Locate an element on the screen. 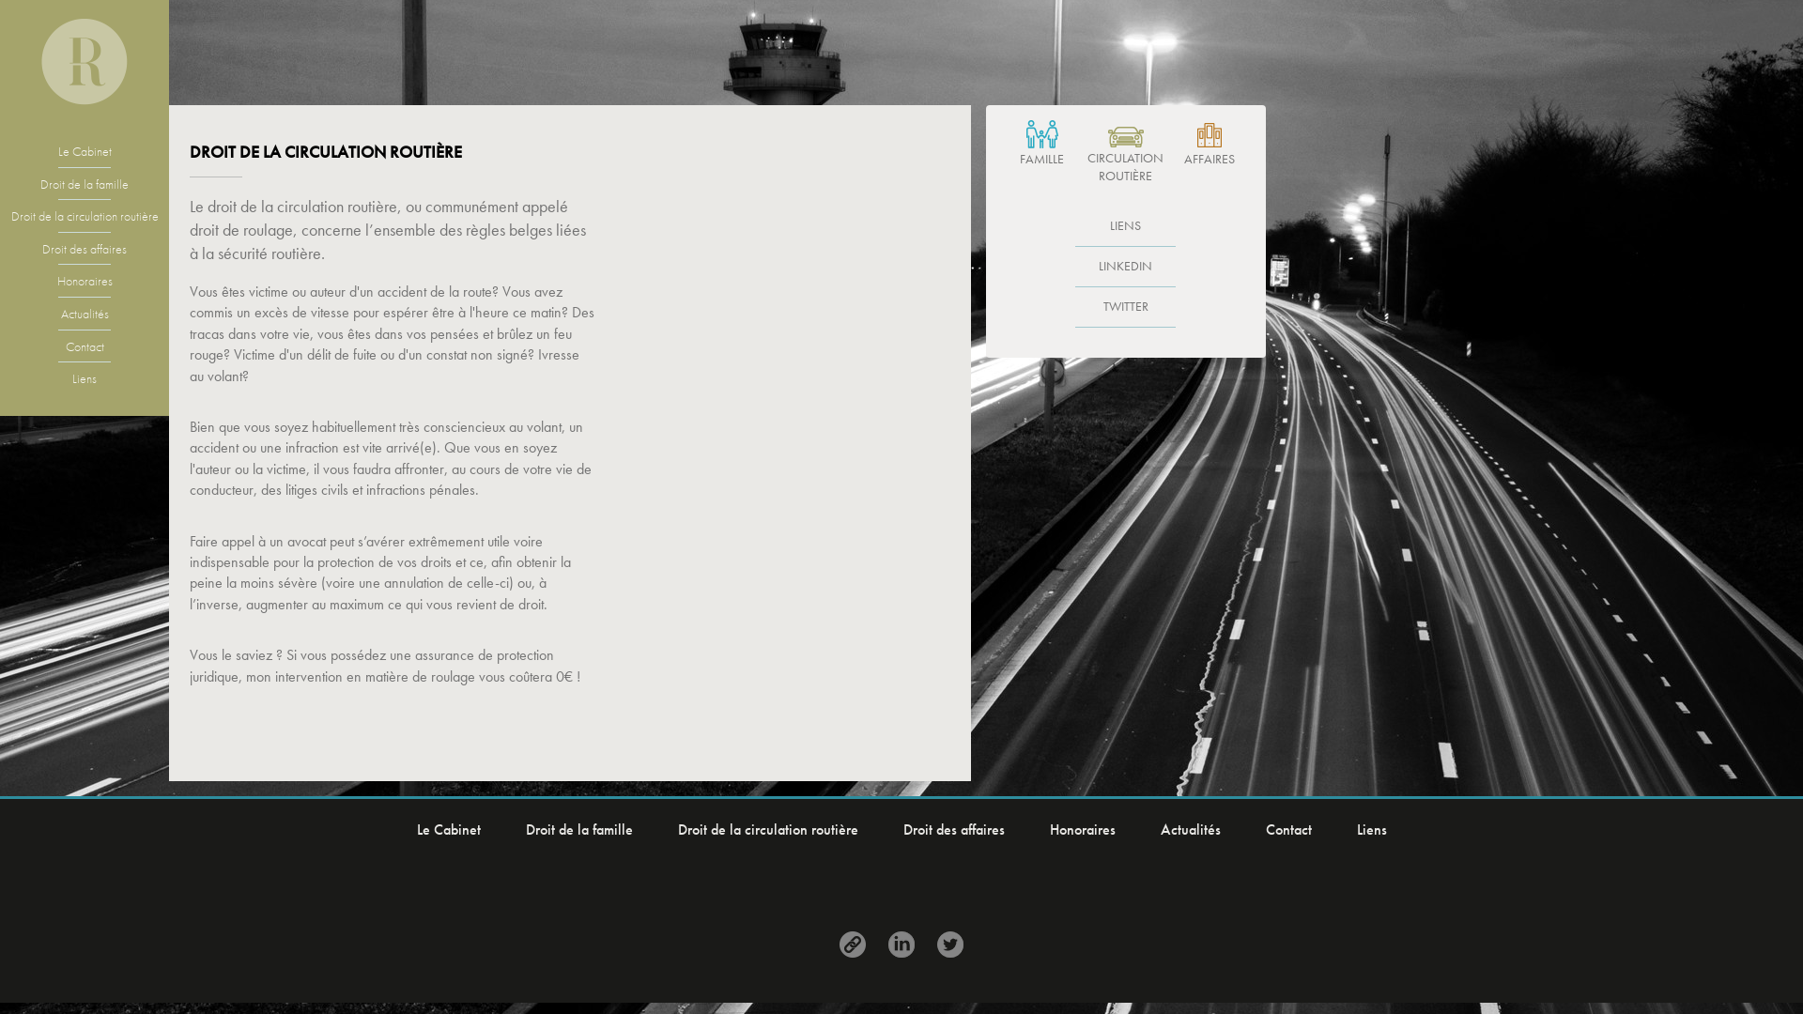  Liens is located at coordinates (1371, 830).